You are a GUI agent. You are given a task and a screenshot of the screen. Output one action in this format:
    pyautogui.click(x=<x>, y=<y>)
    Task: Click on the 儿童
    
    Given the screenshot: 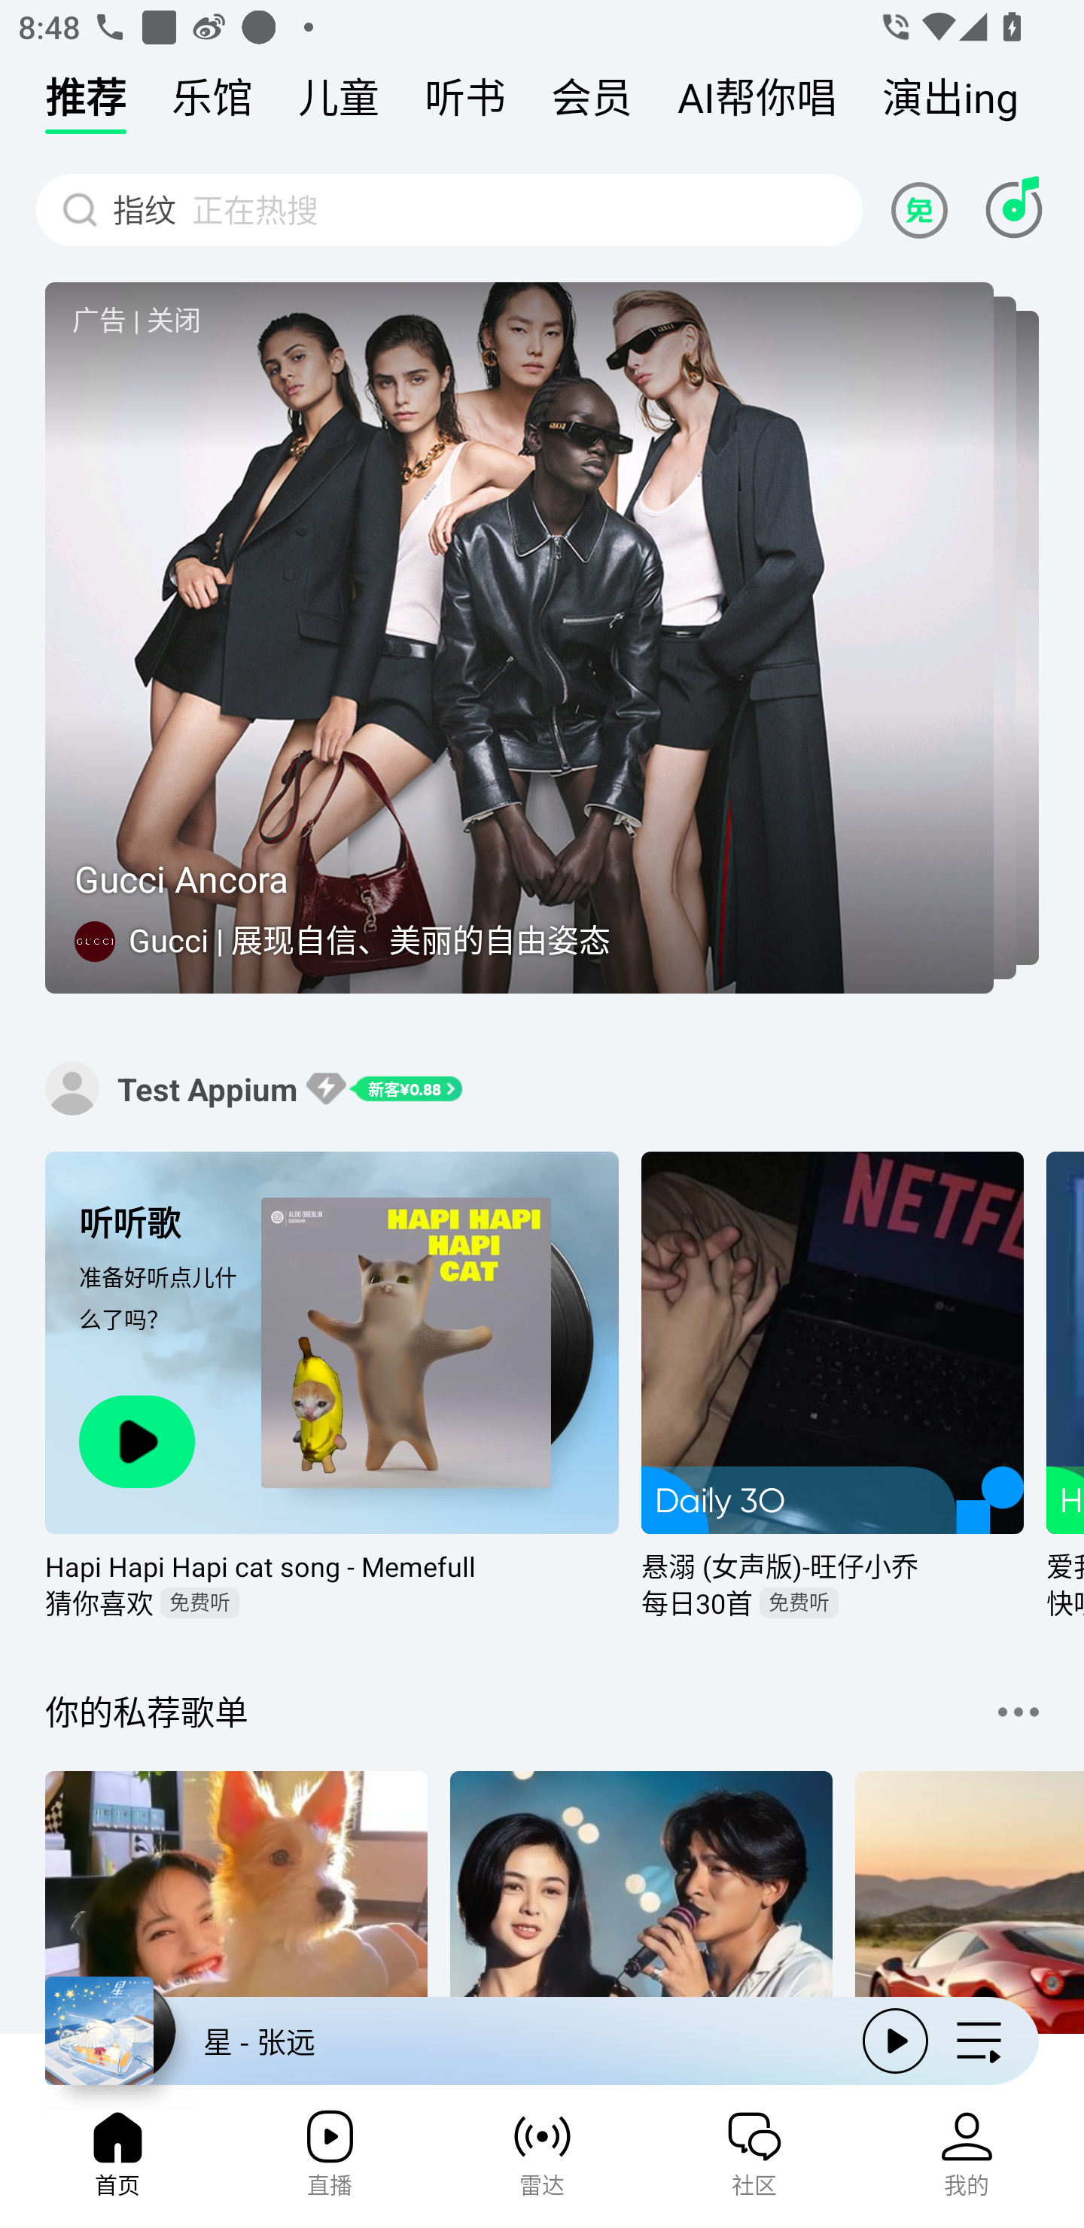 What is the action you would take?
    pyautogui.click(x=339, y=104)
    